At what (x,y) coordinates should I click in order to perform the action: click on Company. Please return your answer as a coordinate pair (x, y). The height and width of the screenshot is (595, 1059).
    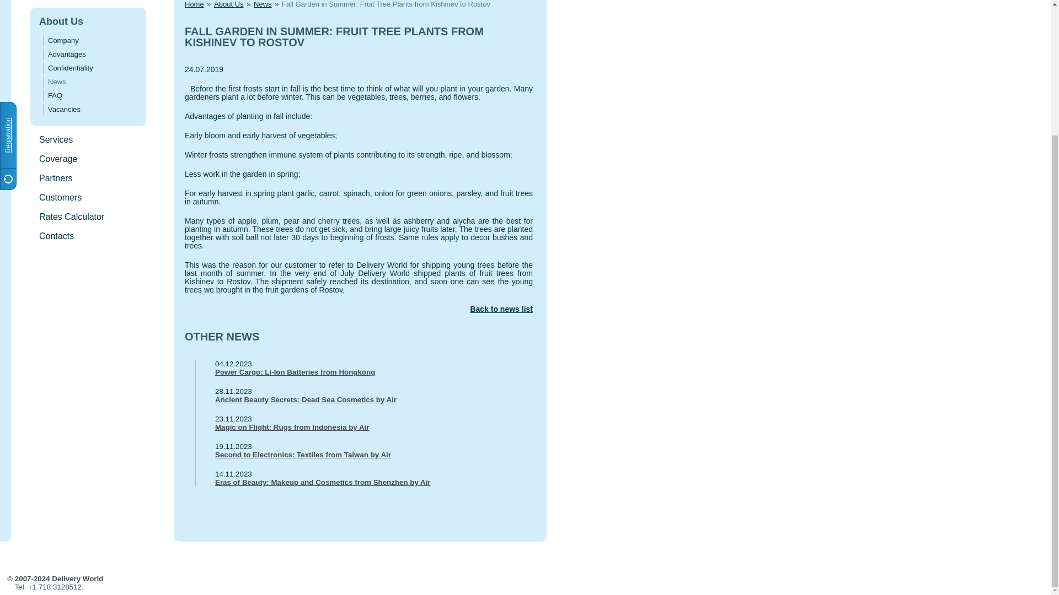
    Looking at the image, I should click on (63, 40).